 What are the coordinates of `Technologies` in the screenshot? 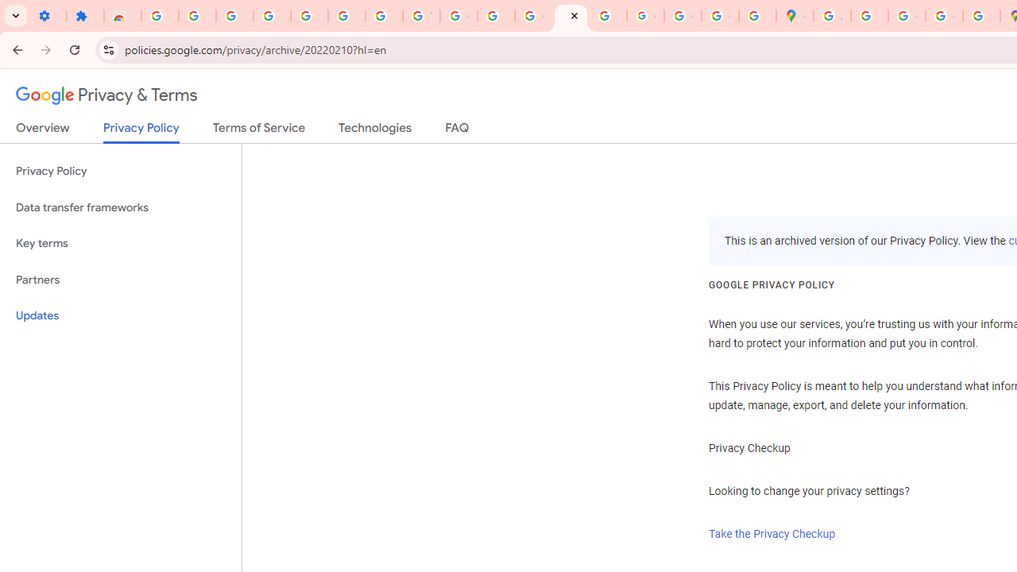 It's located at (375, 131).